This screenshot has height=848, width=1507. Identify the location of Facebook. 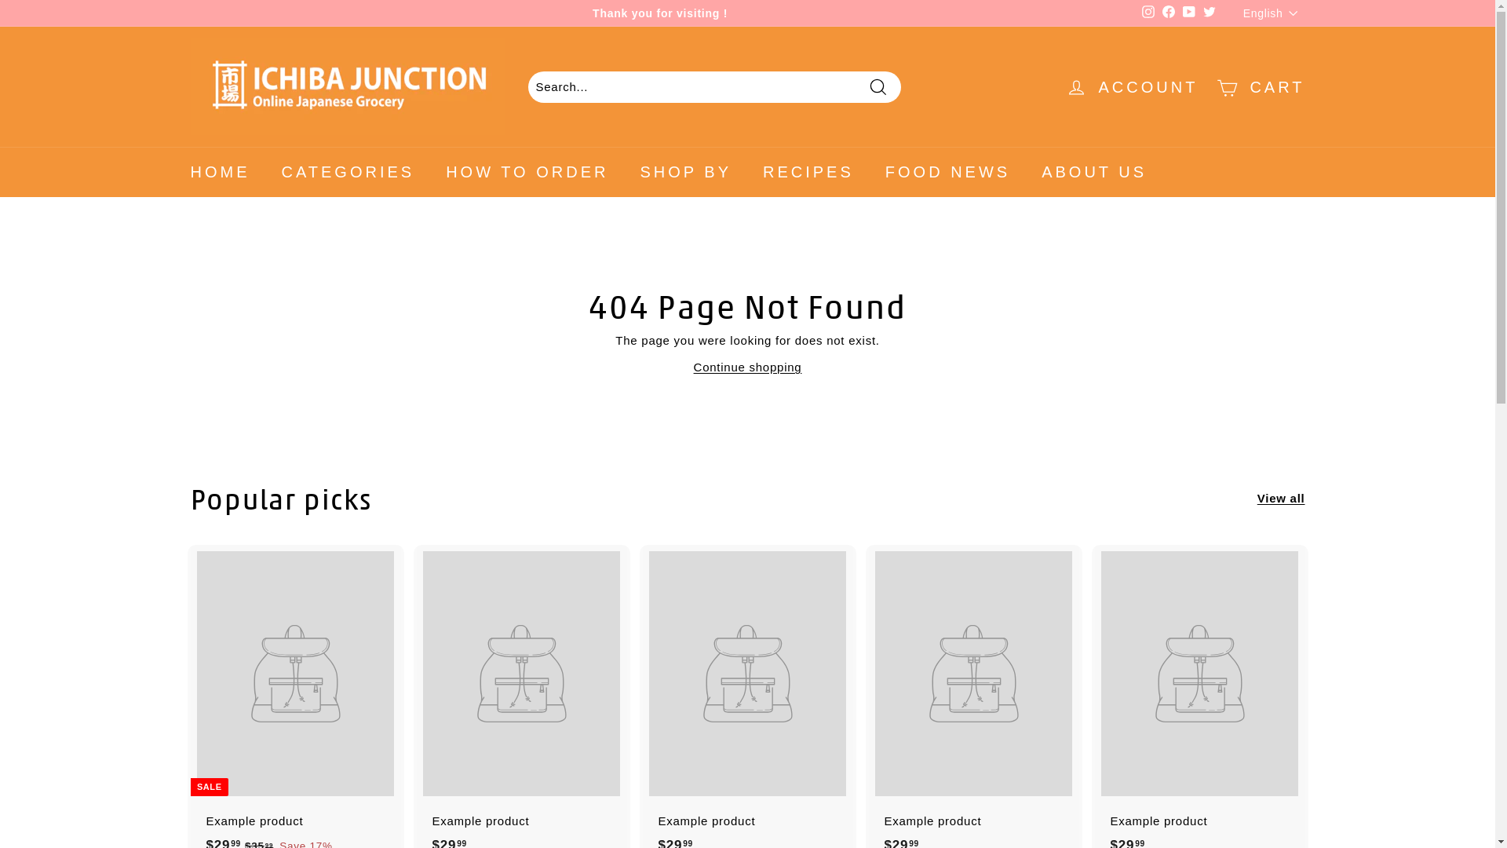
(1169, 13).